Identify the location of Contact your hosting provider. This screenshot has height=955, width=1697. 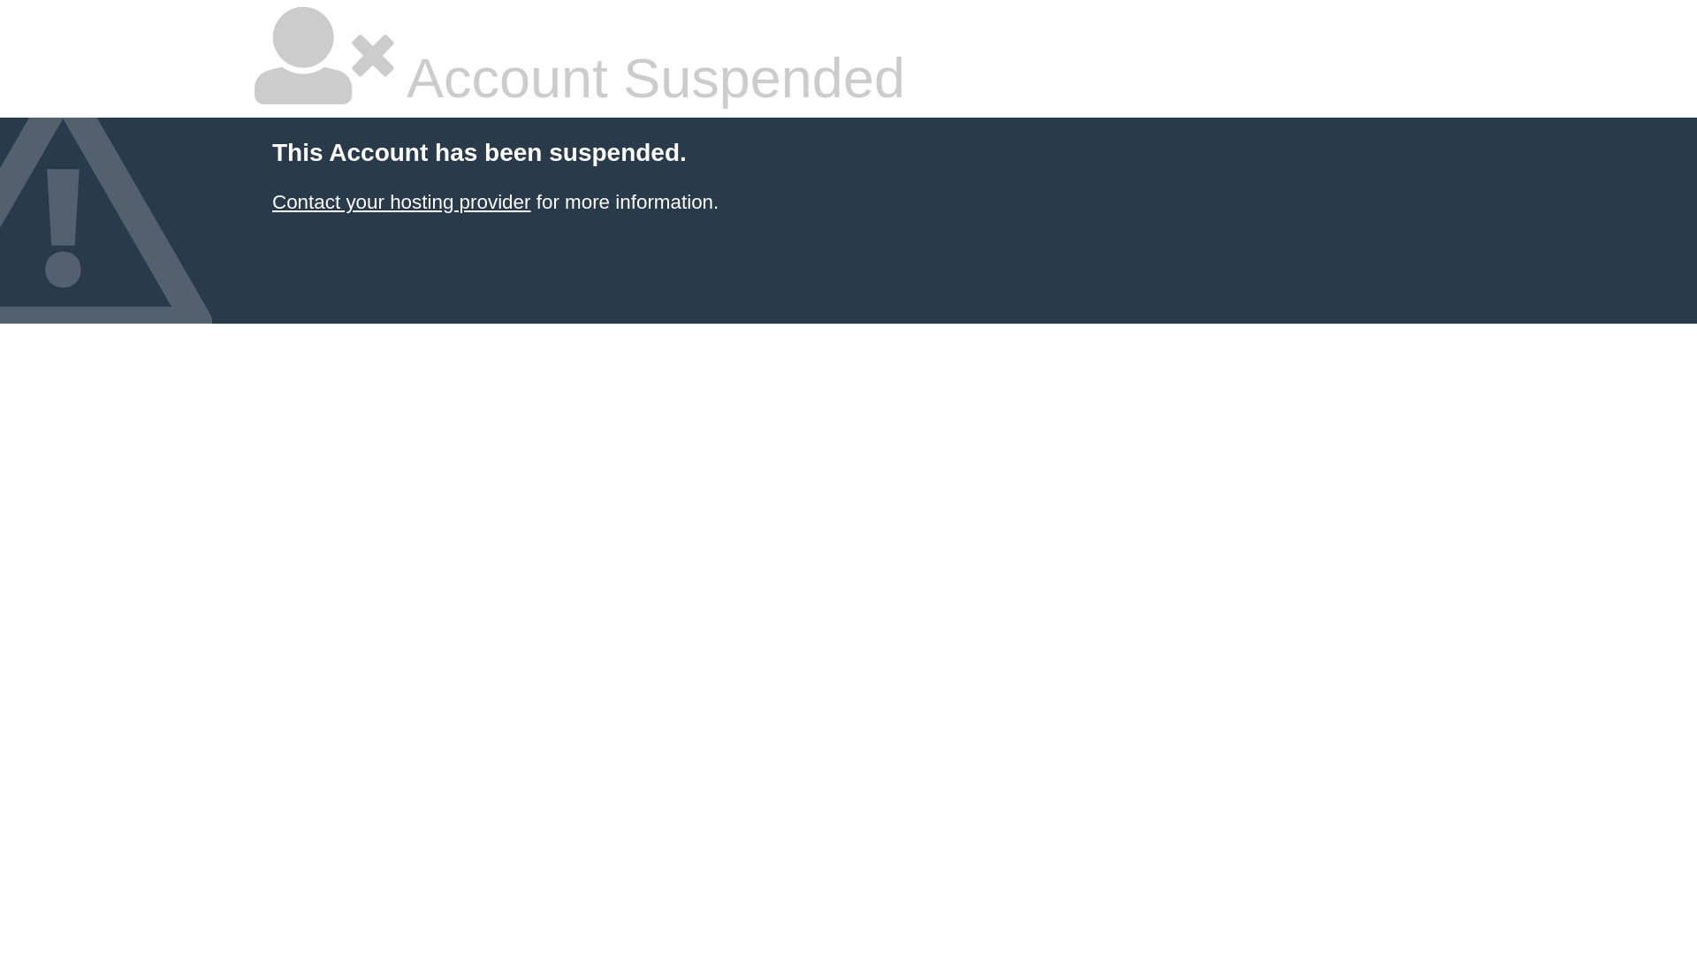
(401, 202).